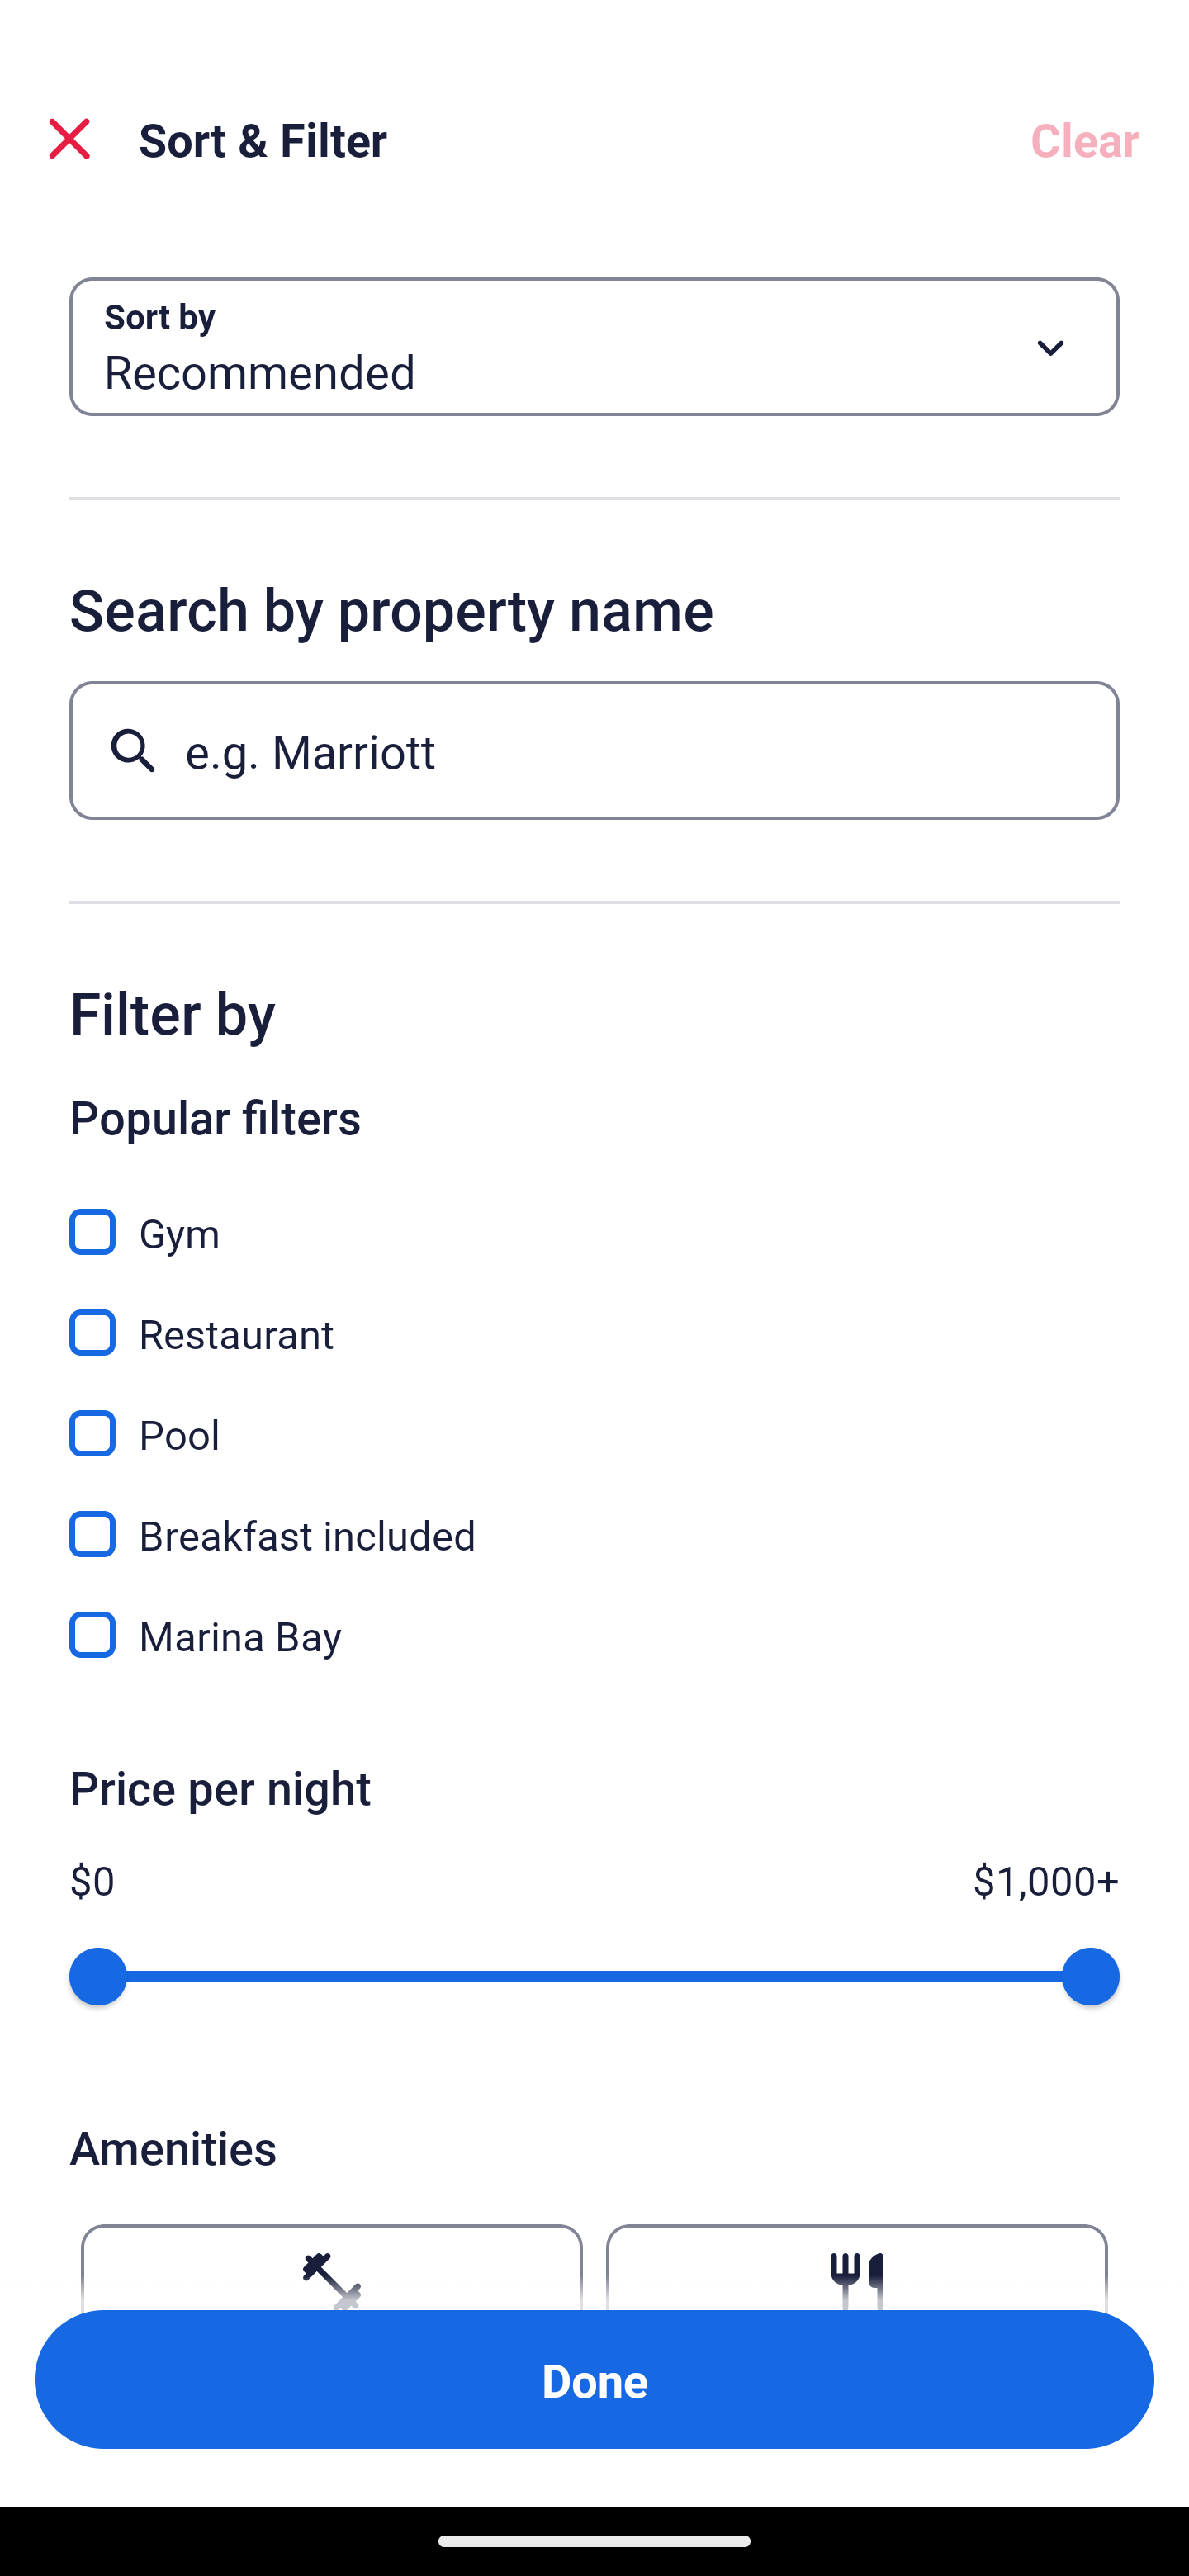 The image size is (1189, 2576). Describe the element at coordinates (1085, 139) in the screenshot. I see `Clear` at that location.